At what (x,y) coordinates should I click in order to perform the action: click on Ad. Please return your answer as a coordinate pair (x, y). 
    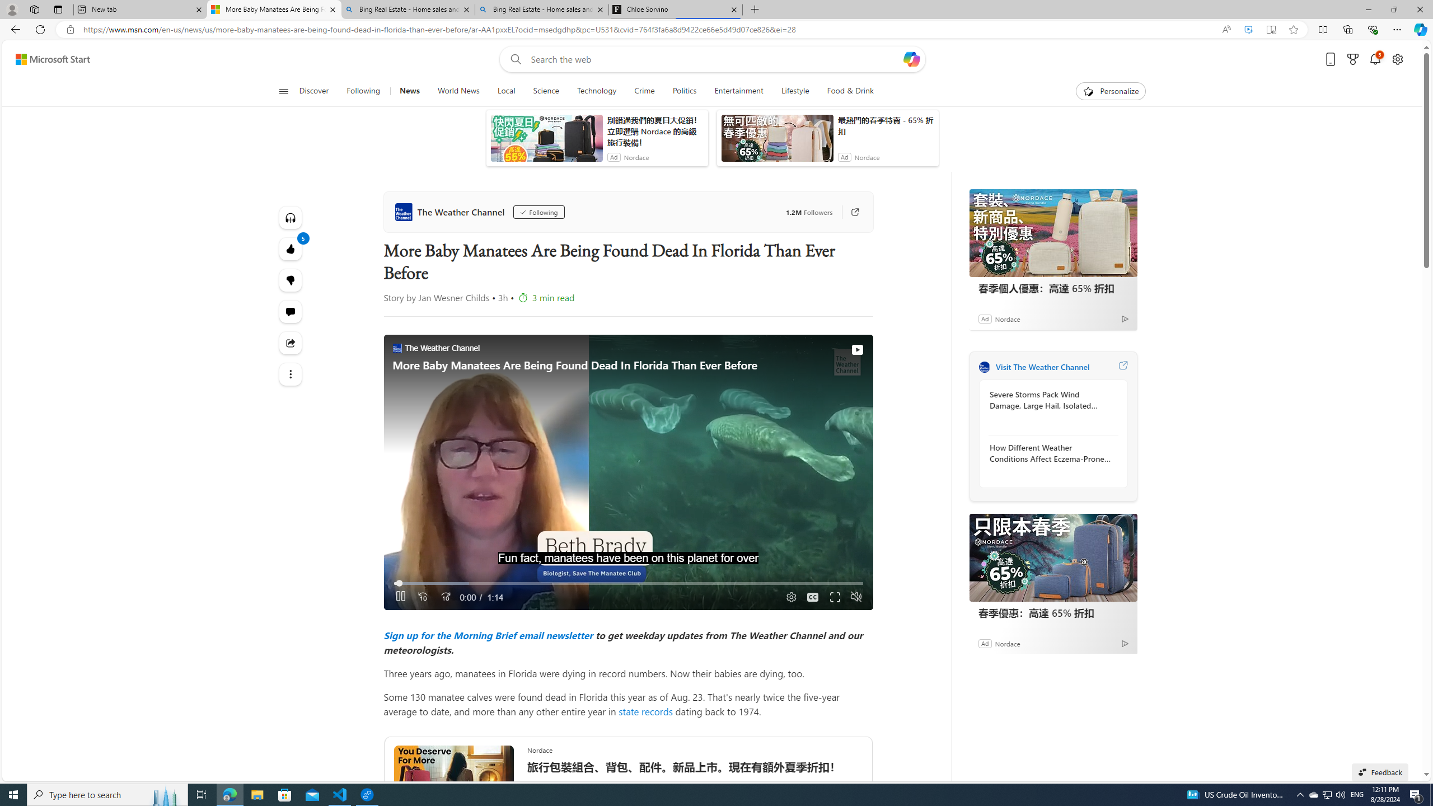
    Looking at the image, I should click on (984, 643).